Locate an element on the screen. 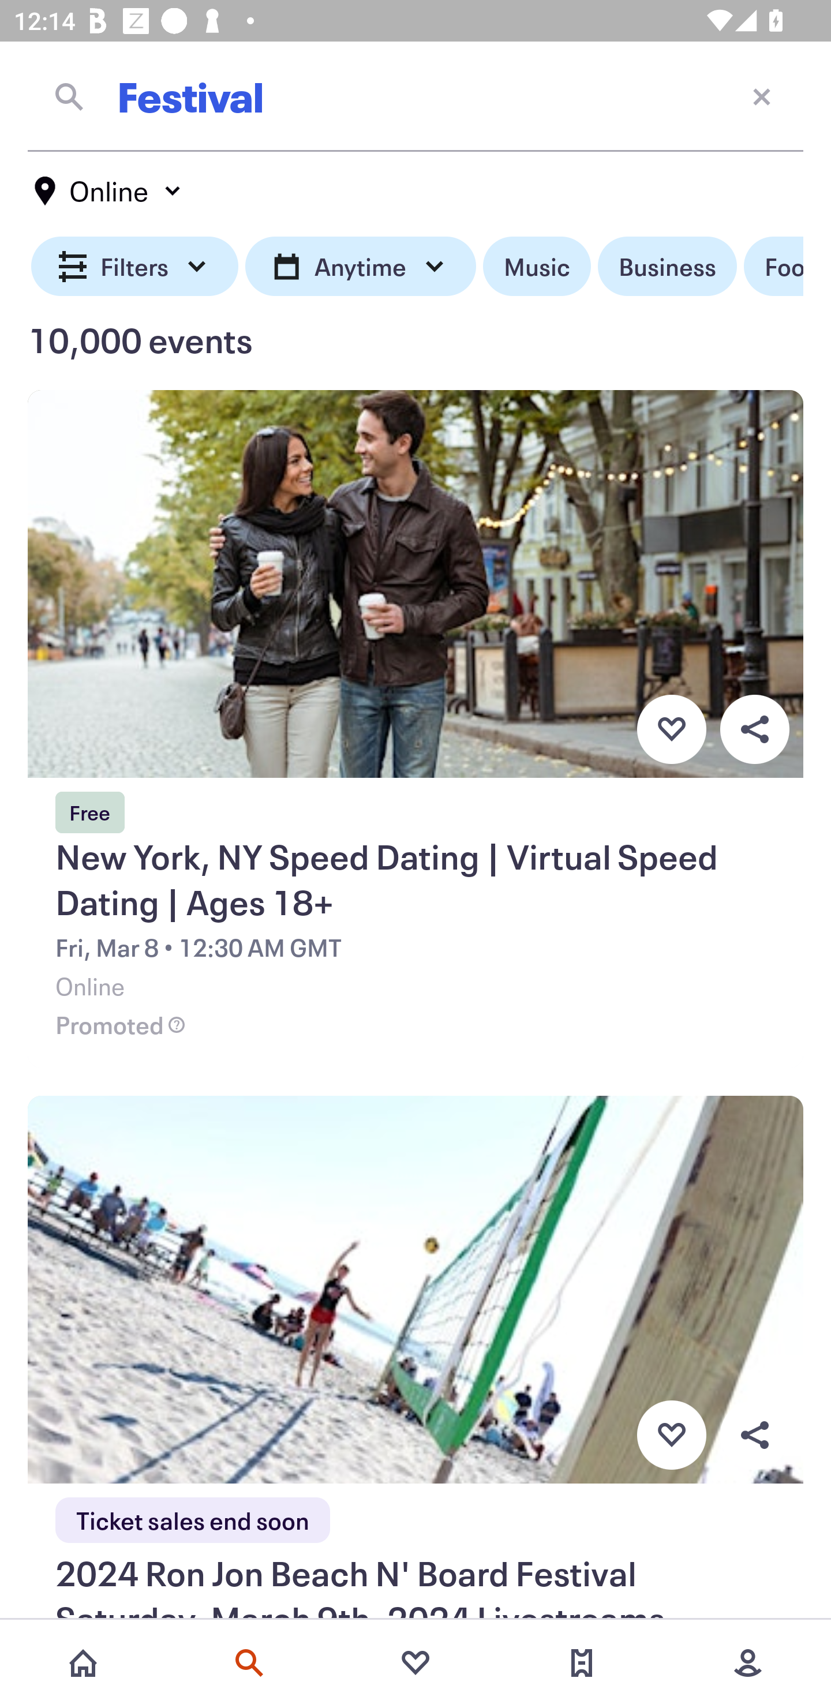 Image resolution: width=831 pixels, height=1708 pixels. Festival Close current screen is located at coordinates (415, 96).